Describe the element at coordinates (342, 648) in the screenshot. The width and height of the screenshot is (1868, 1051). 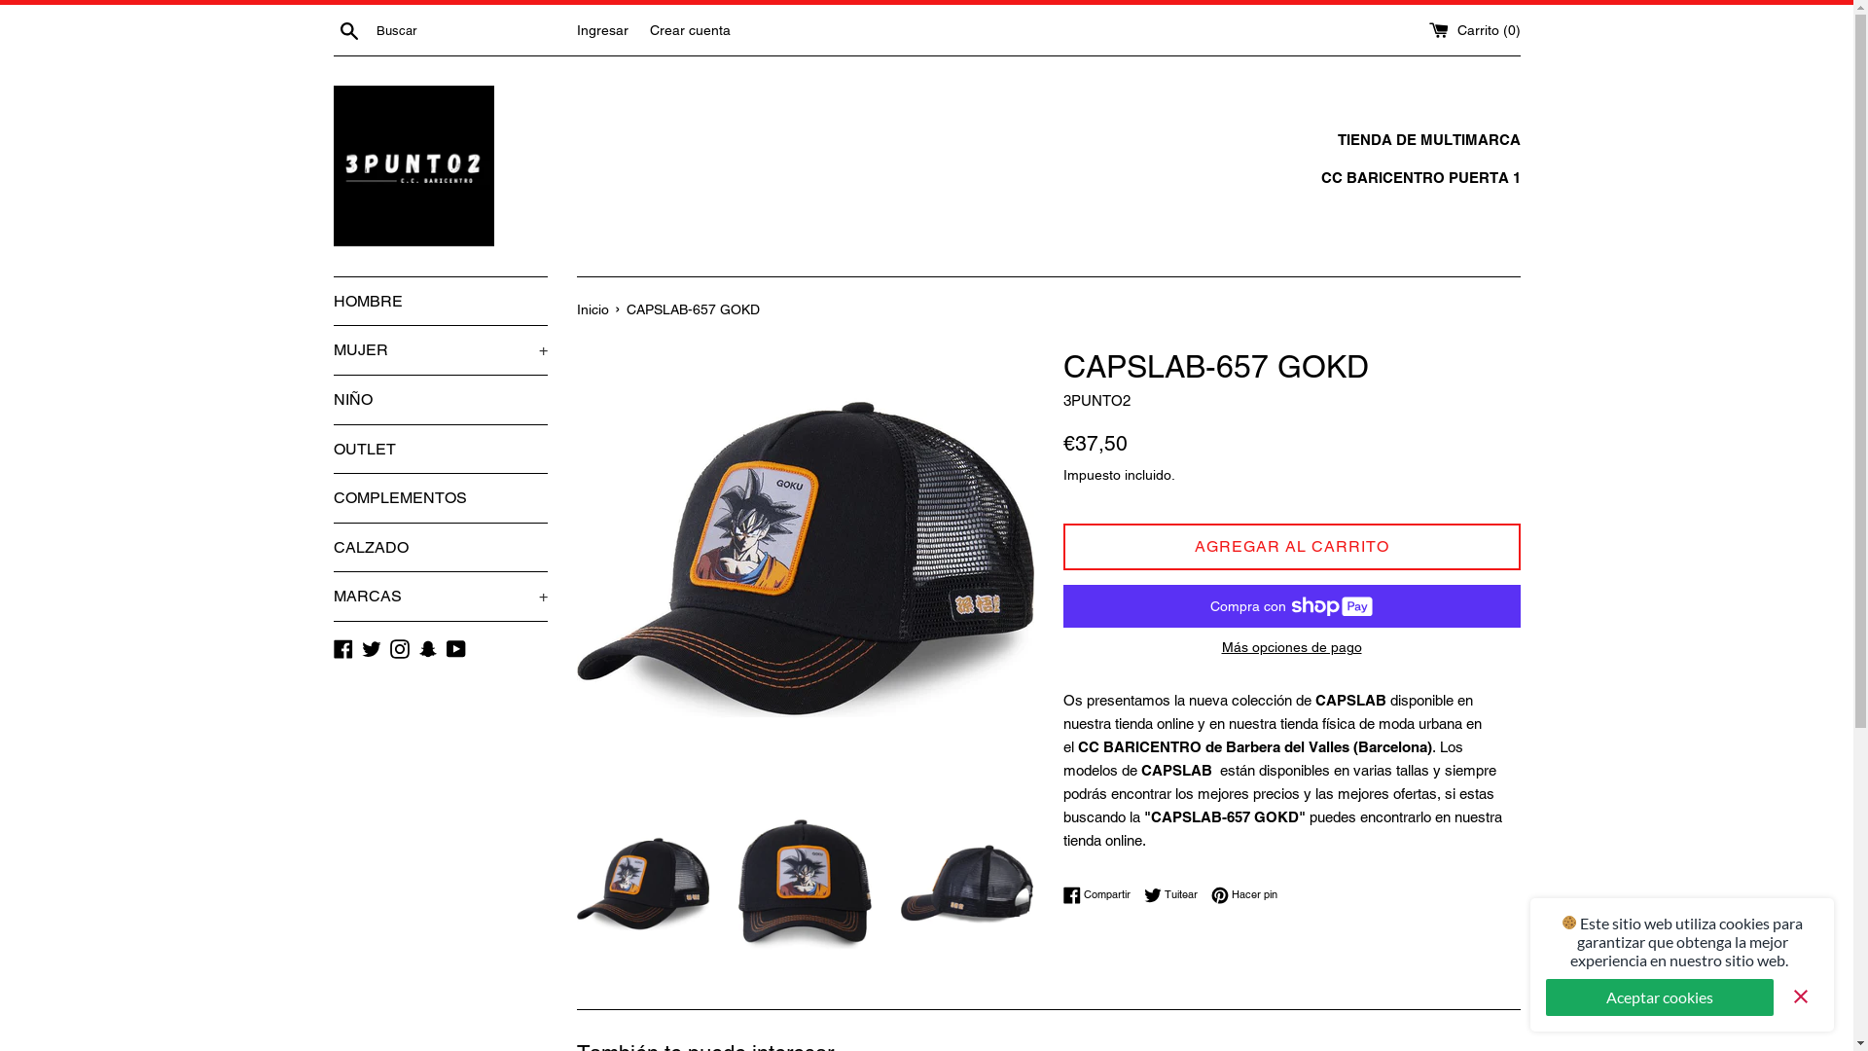
I see `Facebook` at that location.